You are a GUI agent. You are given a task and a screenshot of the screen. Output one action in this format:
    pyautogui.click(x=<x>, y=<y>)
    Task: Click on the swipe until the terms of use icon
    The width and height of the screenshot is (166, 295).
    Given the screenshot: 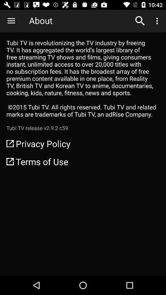 What is the action you would take?
    pyautogui.click(x=83, y=162)
    